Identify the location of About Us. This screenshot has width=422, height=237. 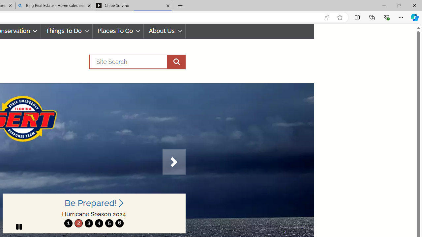
(165, 31).